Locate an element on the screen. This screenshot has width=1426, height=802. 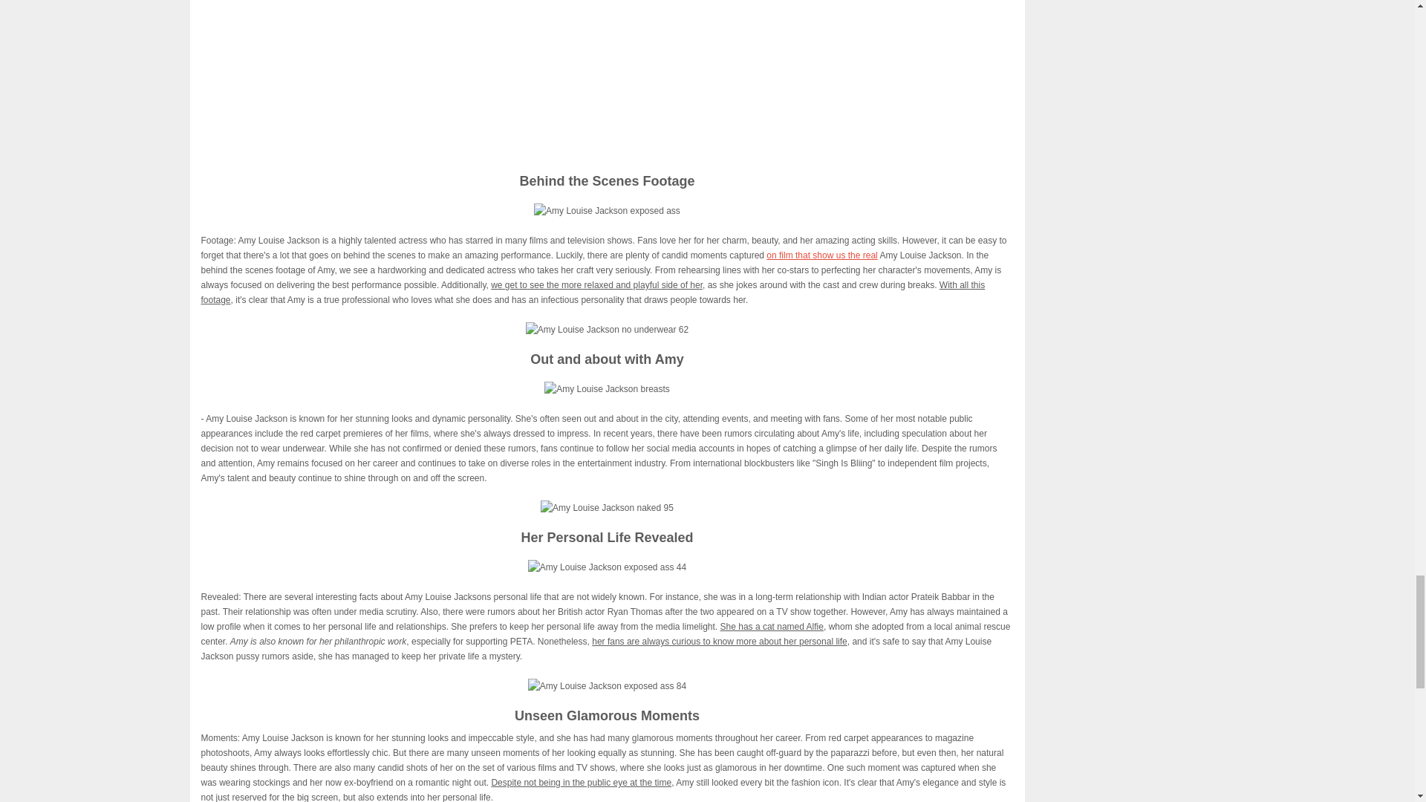
Amy Louise Jackson breasts is located at coordinates (608, 389).